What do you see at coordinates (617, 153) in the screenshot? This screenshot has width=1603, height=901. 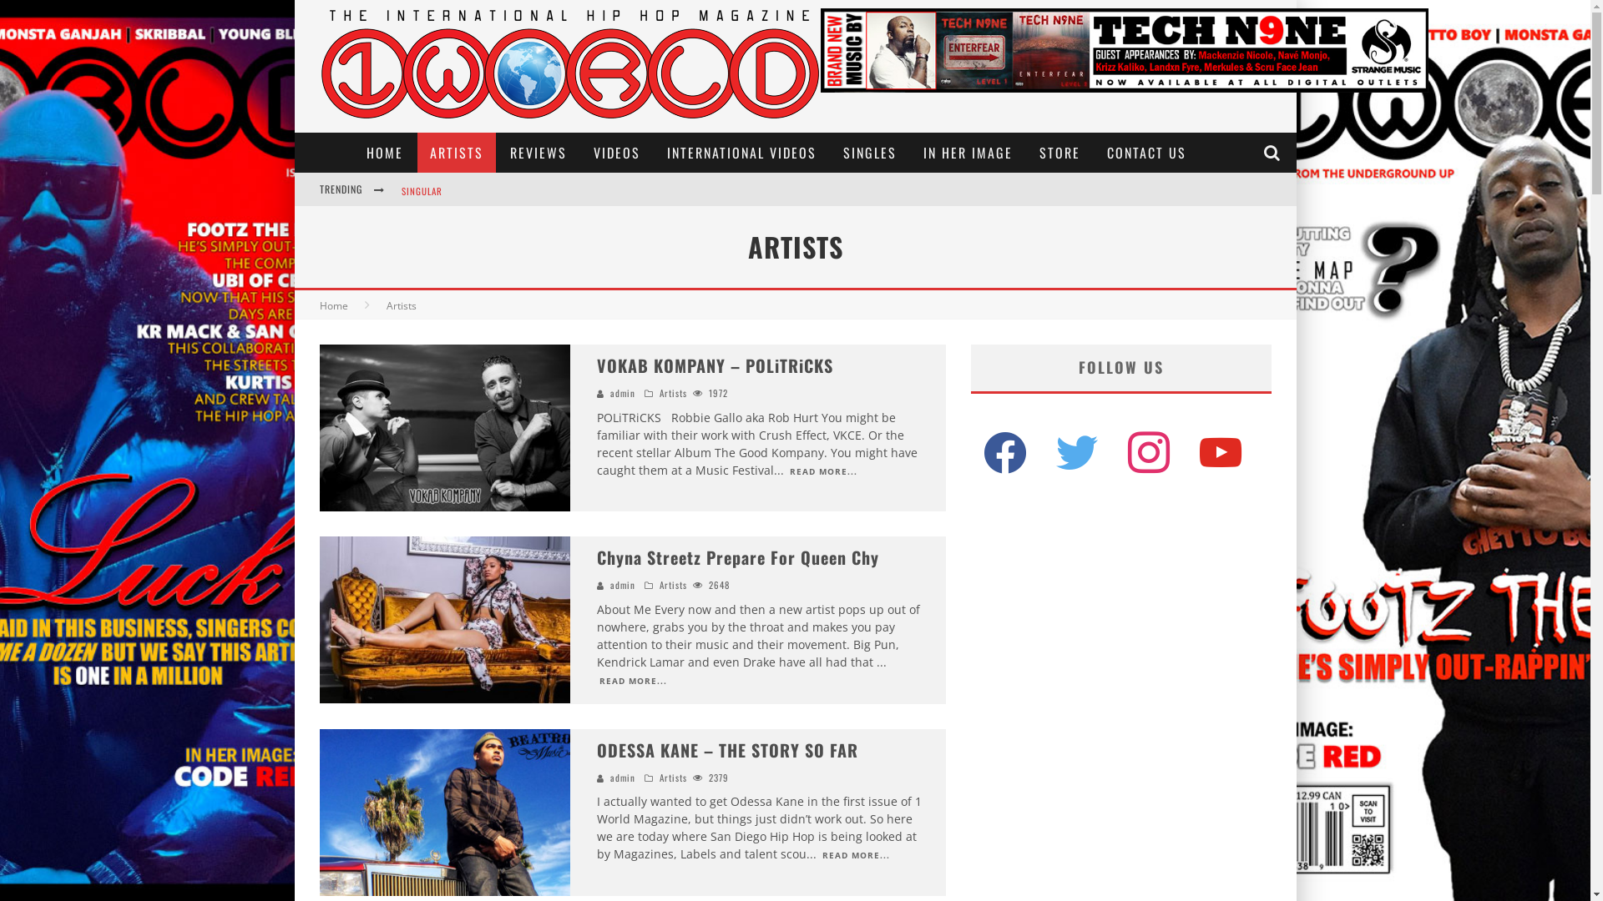 I see `VIDEOS` at bounding box center [617, 153].